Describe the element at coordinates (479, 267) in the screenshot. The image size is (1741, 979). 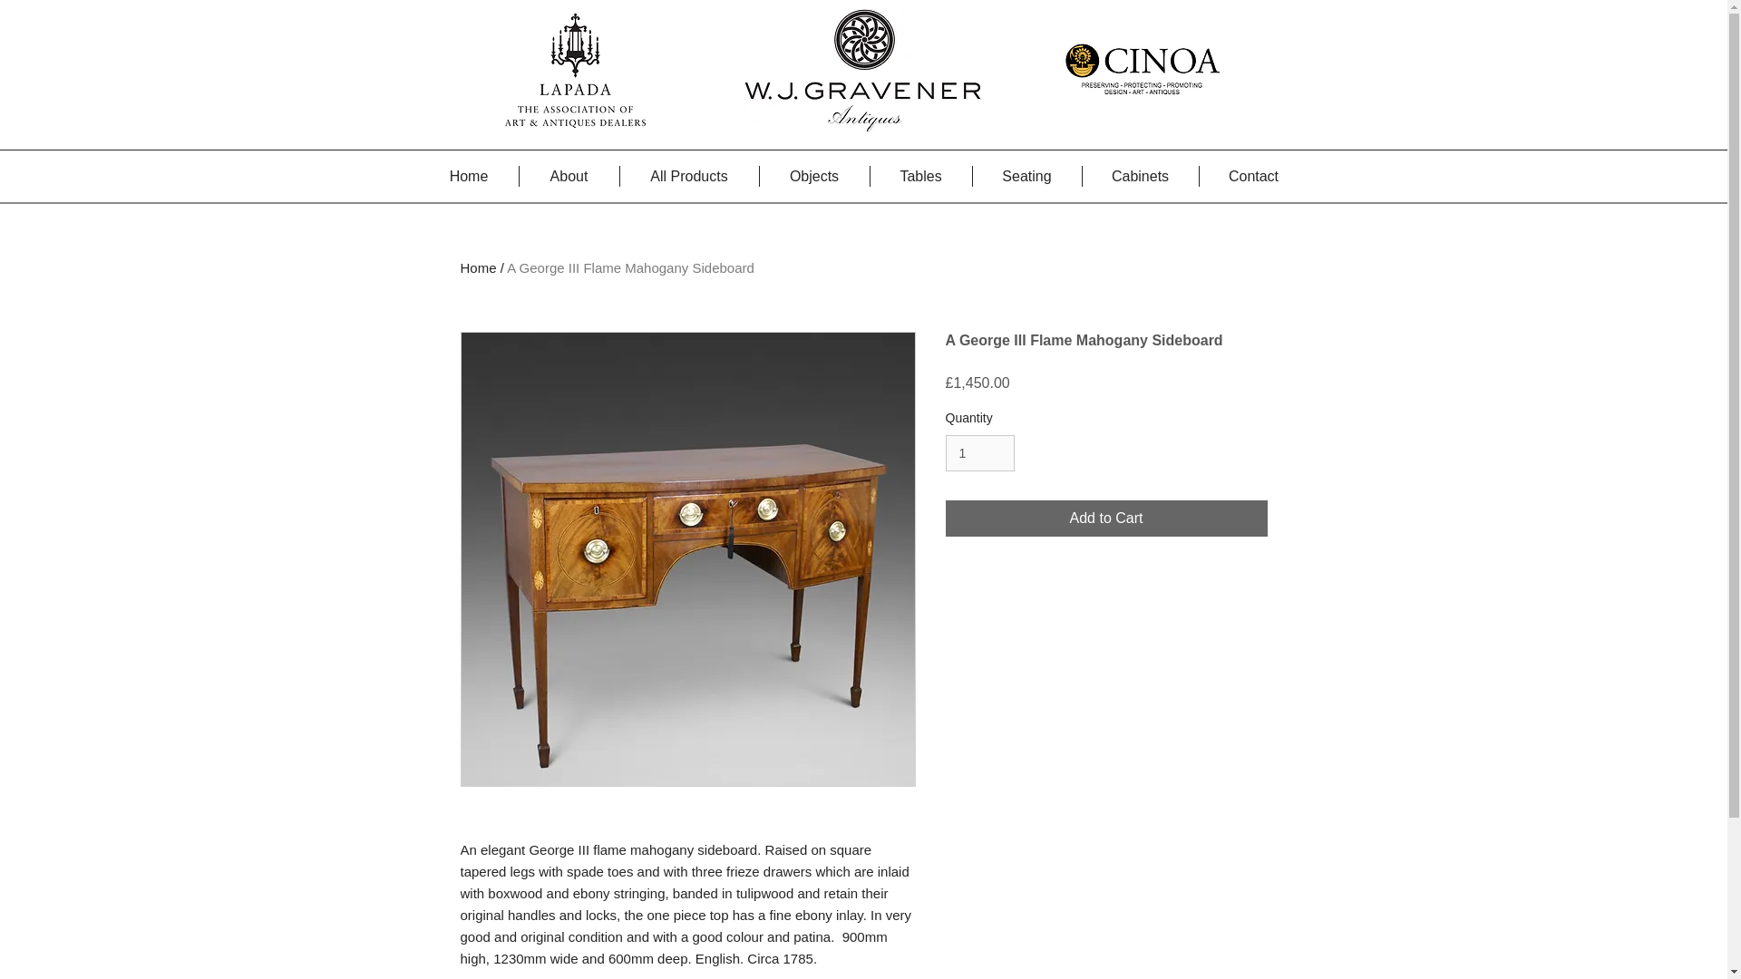
I see `Home` at that location.